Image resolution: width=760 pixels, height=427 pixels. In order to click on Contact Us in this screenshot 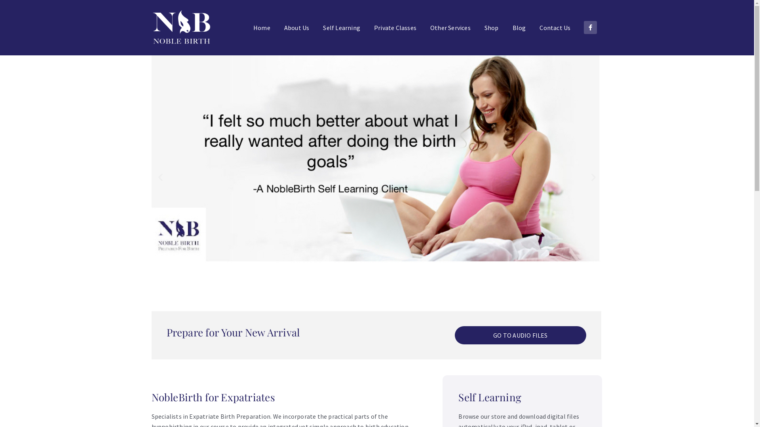, I will do `click(555, 28)`.